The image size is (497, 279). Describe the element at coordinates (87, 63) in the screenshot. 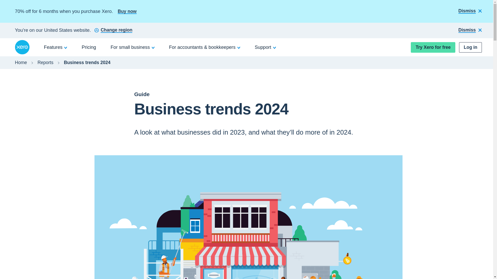

I see `Business trends 2024` at that location.